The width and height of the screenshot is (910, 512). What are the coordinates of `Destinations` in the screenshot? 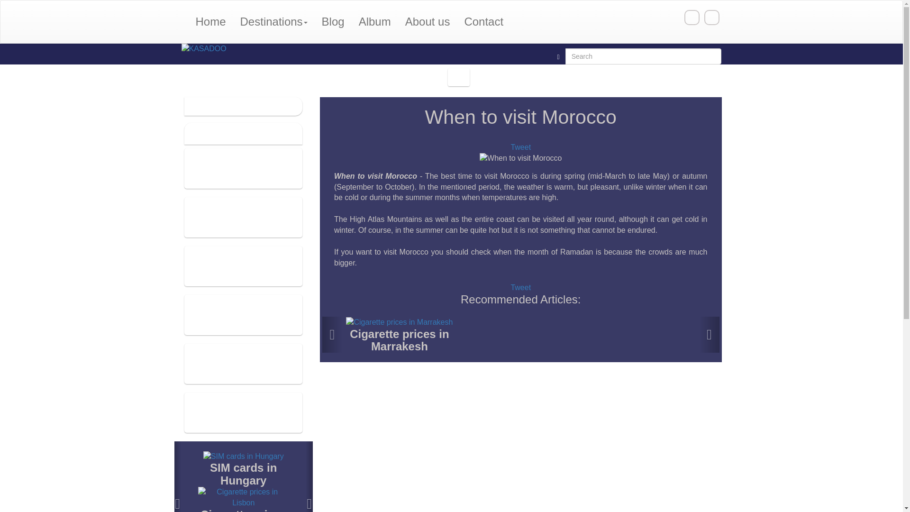 It's located at (274, 22).